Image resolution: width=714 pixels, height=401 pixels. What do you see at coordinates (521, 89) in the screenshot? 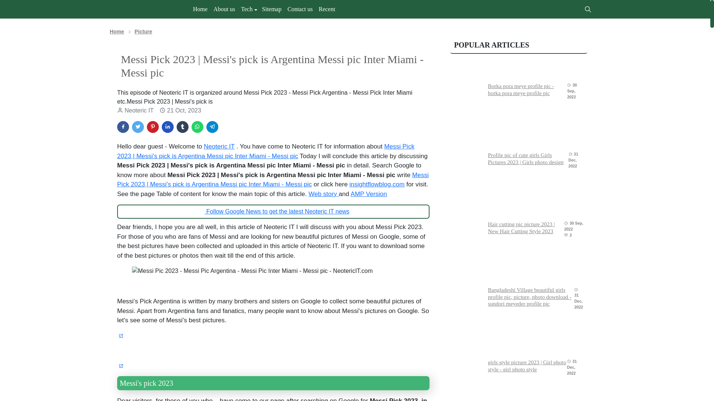
I see `Borka pora meye profile pic - borka pora meye profile pic` at bounding box center [521, 89].